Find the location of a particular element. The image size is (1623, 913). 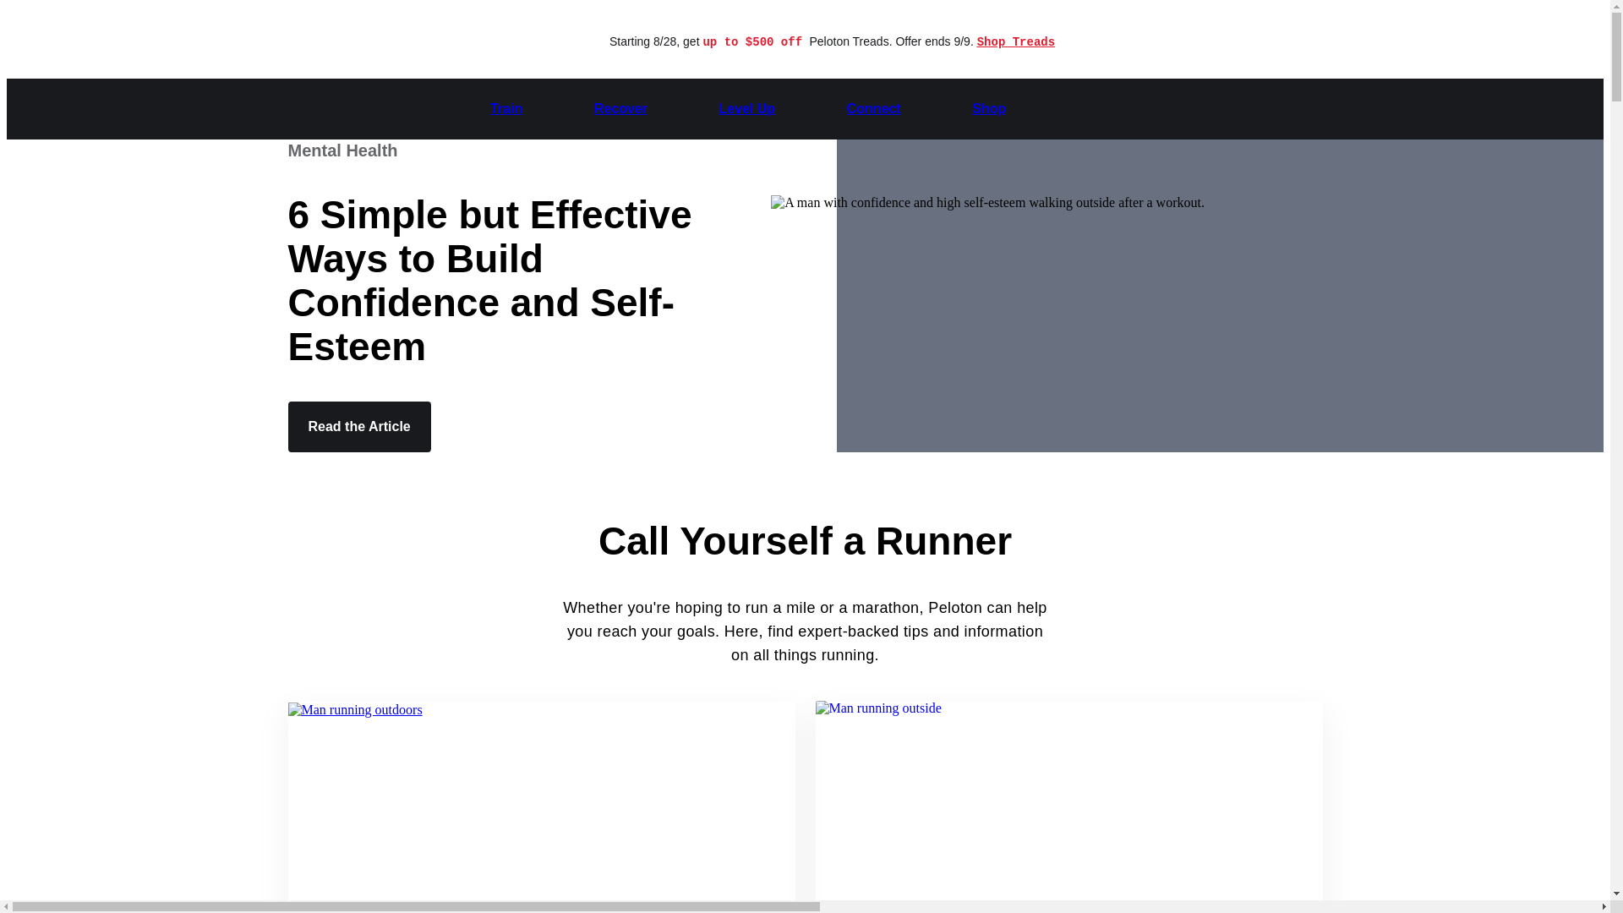

Shop is located at coordinates (989, 109).